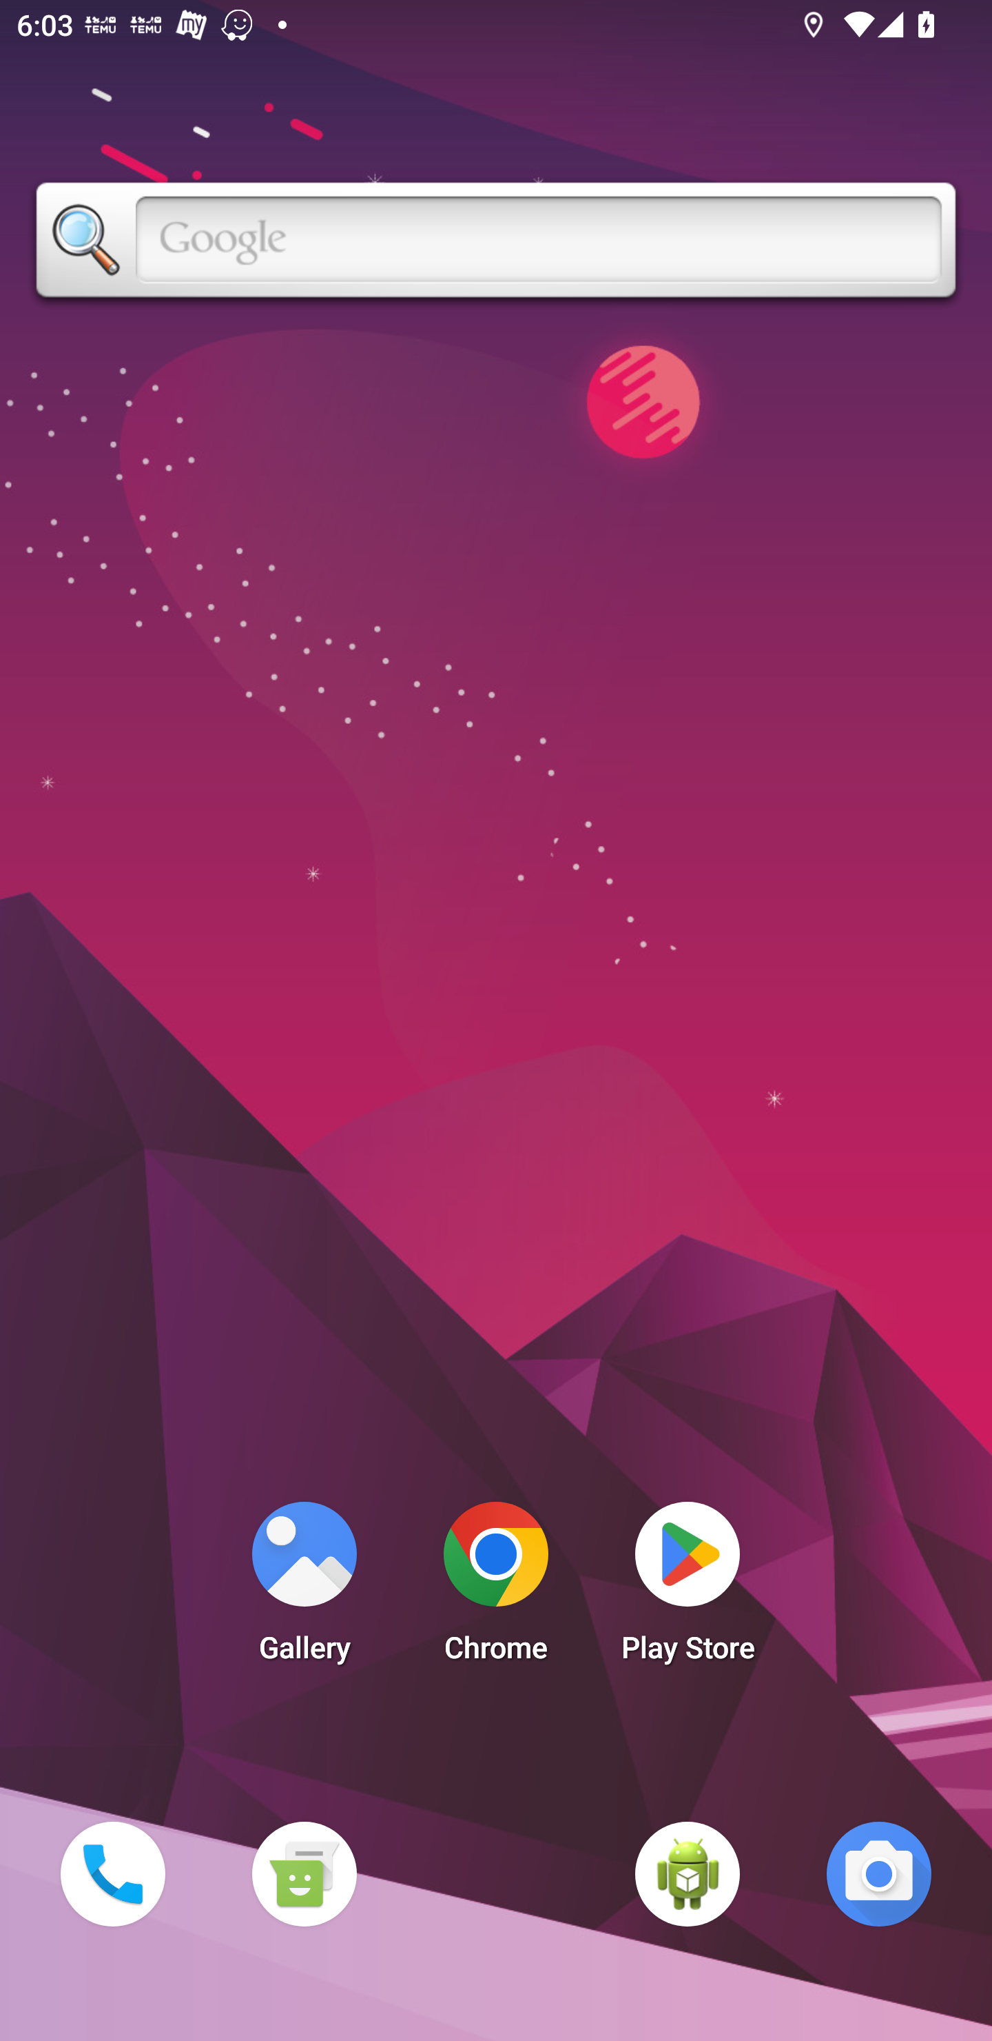 Image resolution: width=992 pixels, height=2041 pixels. What do you see at coordinates (688, 1589) in the screenshot?
I see `Play Store` at bounding box center [688, 1589].